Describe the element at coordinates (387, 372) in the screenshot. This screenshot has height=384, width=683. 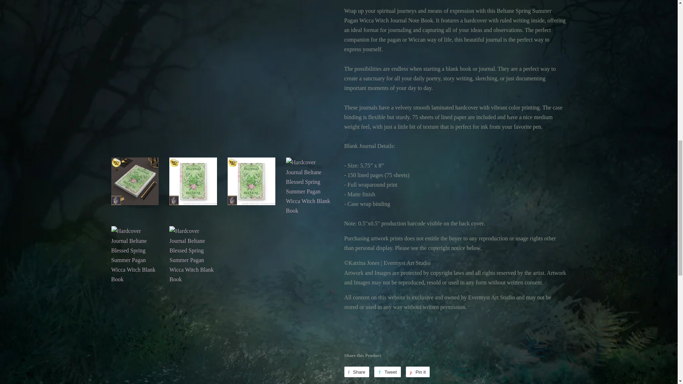
I see `Tweet on Twitter` at that location.